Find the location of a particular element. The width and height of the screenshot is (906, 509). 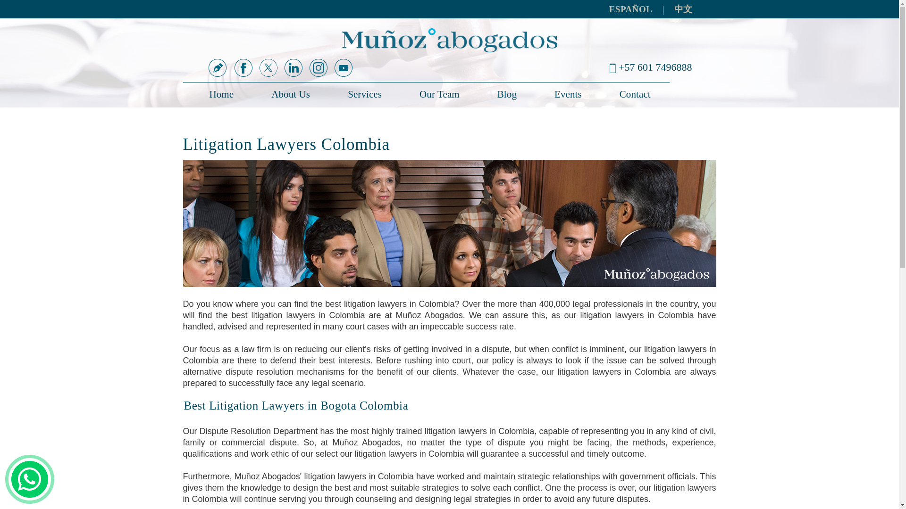

Blog is located at coordinates (507, 94).